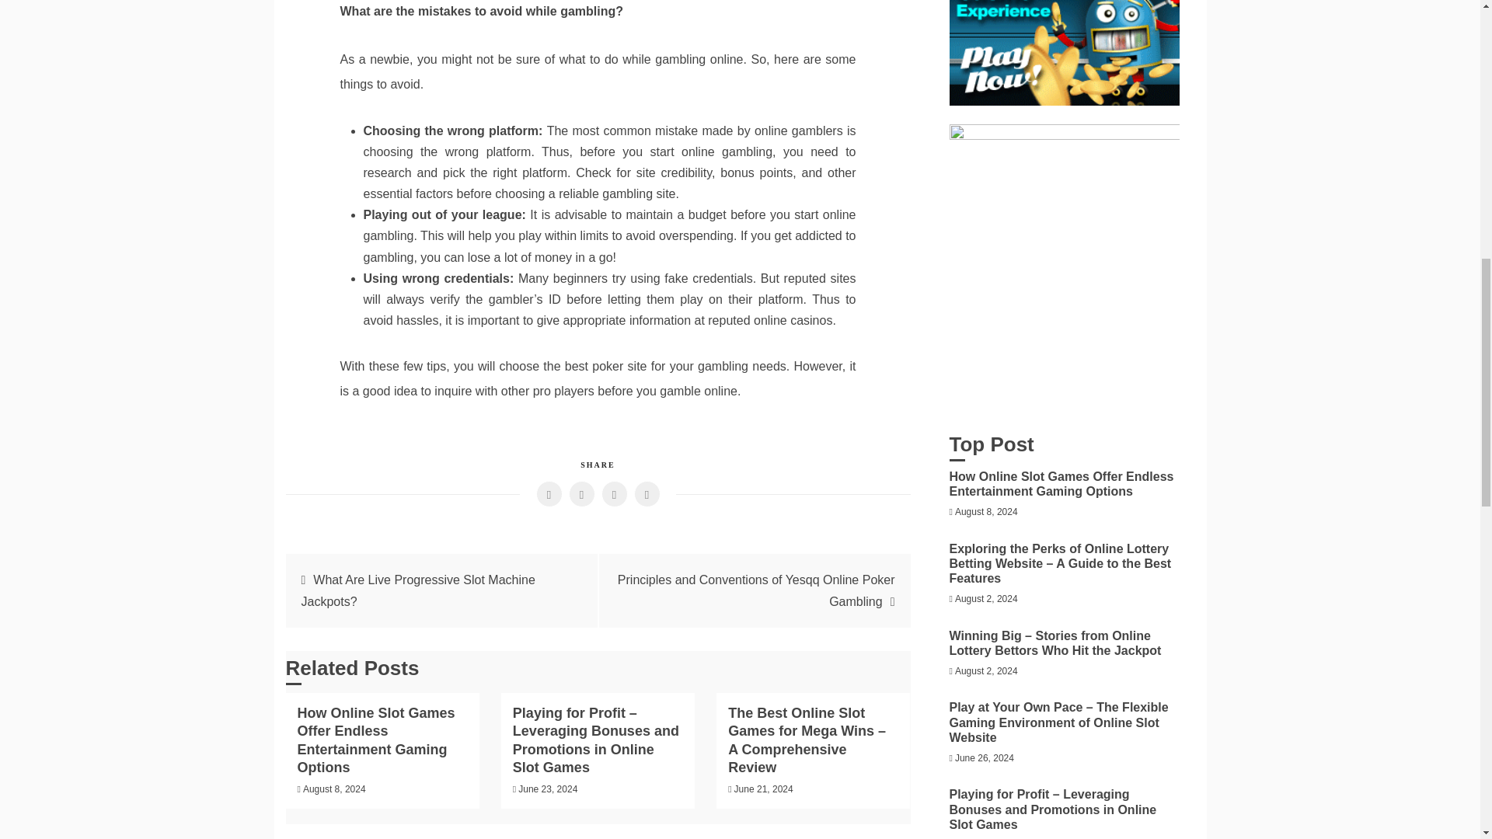  I want to click on June 21, 2024, so click(763, 789).